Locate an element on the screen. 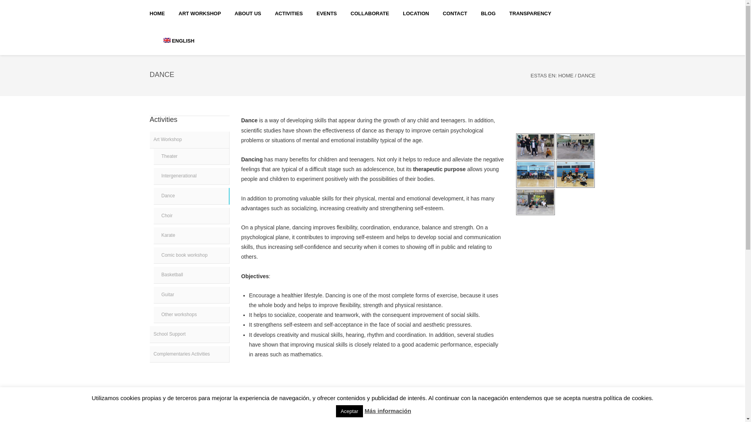  COLLABORATE is located at coordinates (370, 14).